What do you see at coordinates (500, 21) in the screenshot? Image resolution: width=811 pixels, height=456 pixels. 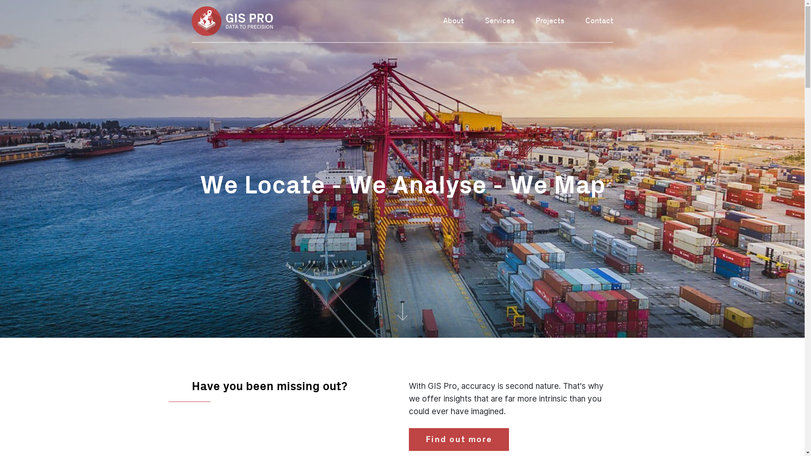 I see `Services` at bounding box center [500, 21].